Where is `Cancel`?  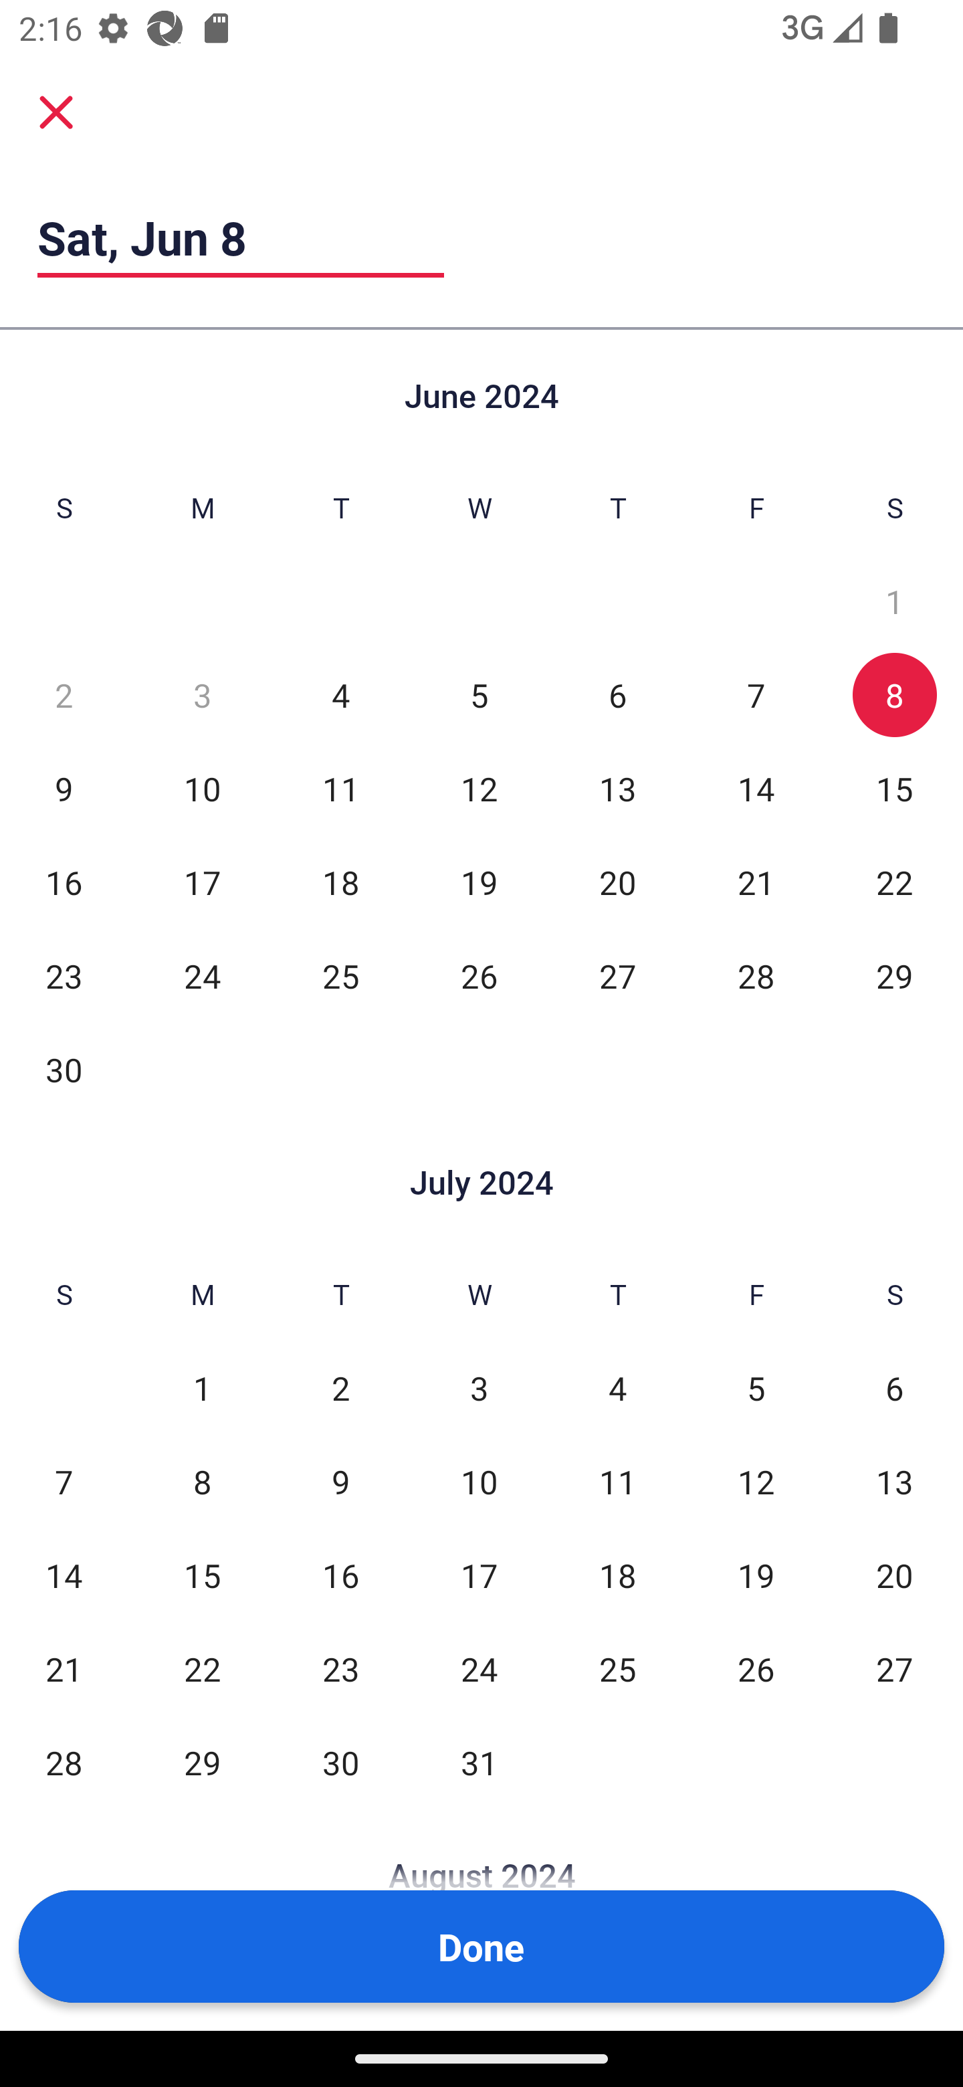 Cancel is located at coordinates (56, 111).